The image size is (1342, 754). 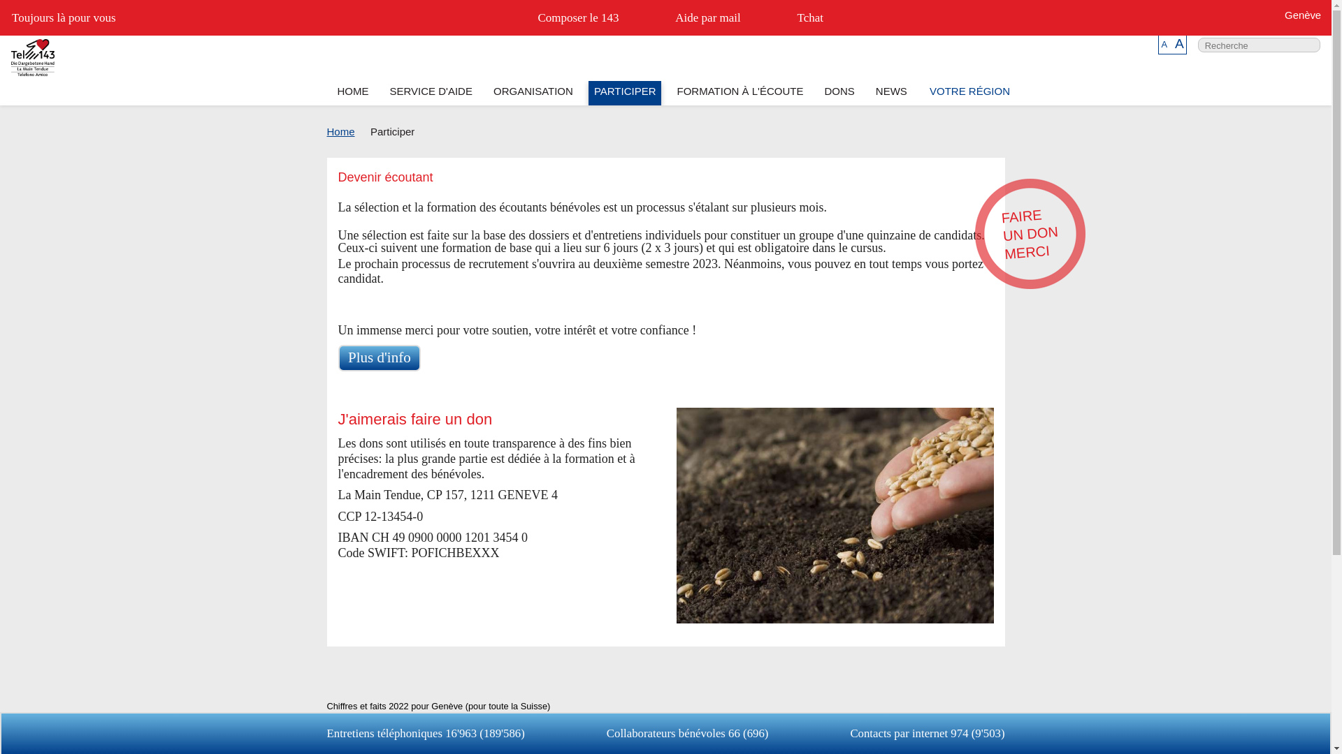 I want to click on A, so click(x=1164, y=45).